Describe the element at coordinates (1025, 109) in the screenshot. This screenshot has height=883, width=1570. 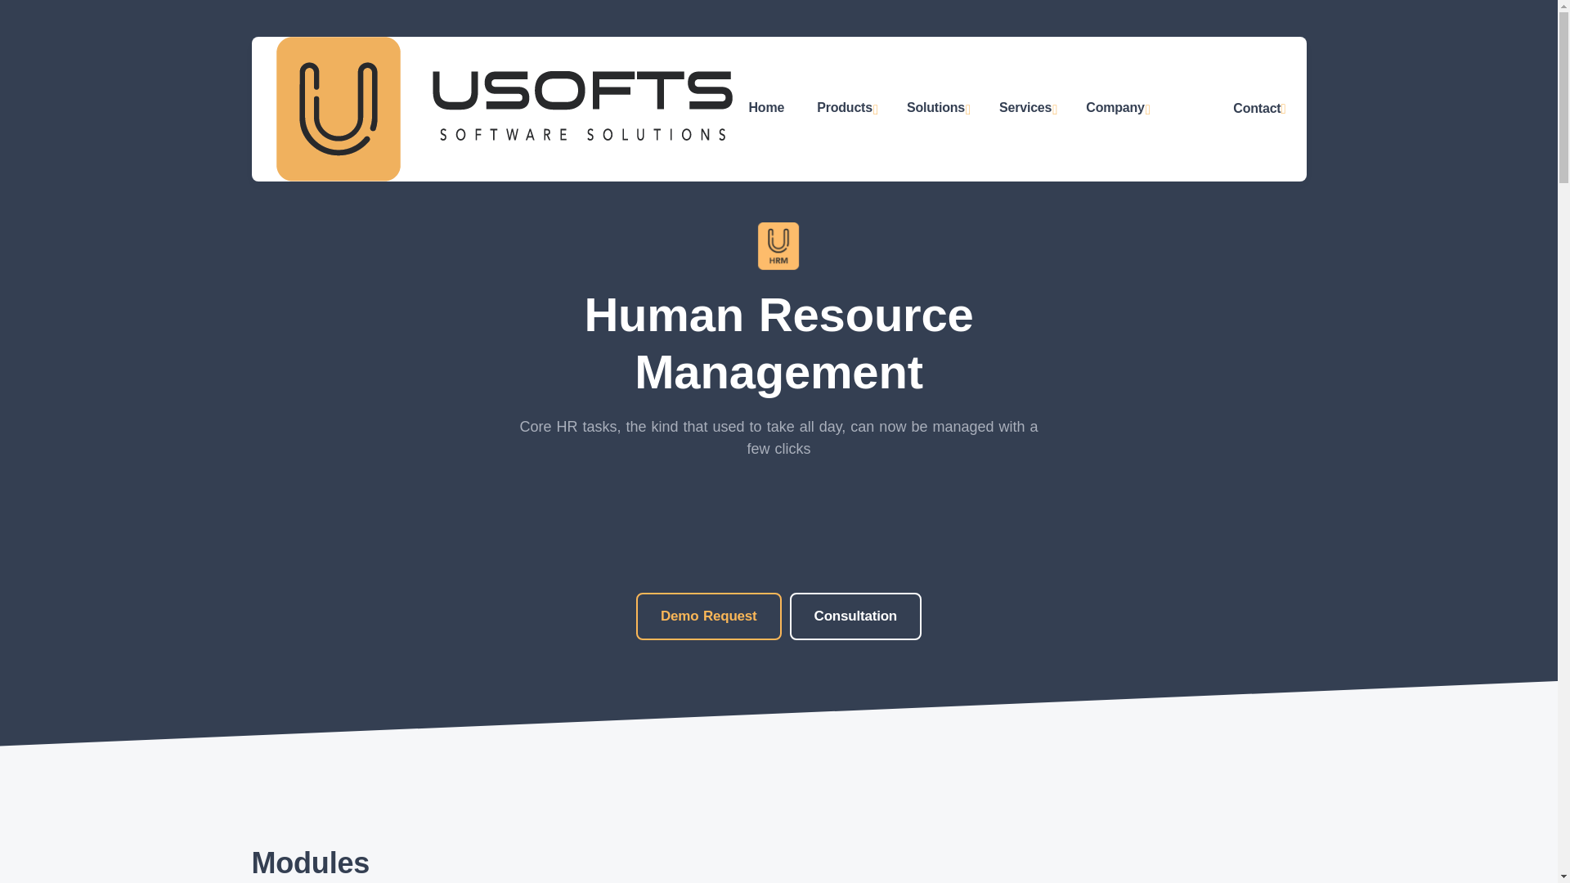
I see `Services` at that location.